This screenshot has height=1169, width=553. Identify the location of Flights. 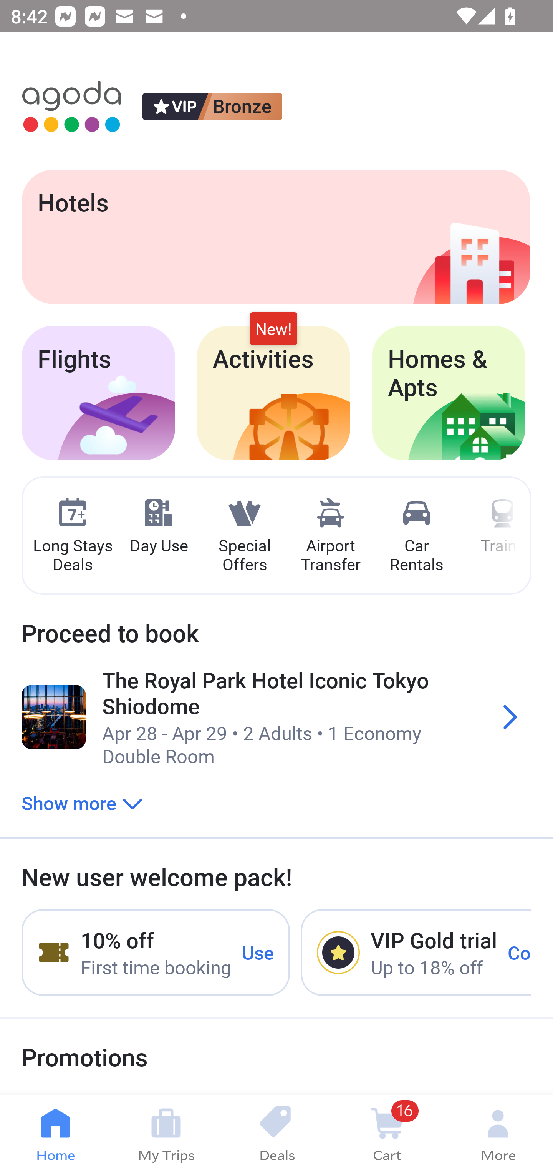
(98, 393).